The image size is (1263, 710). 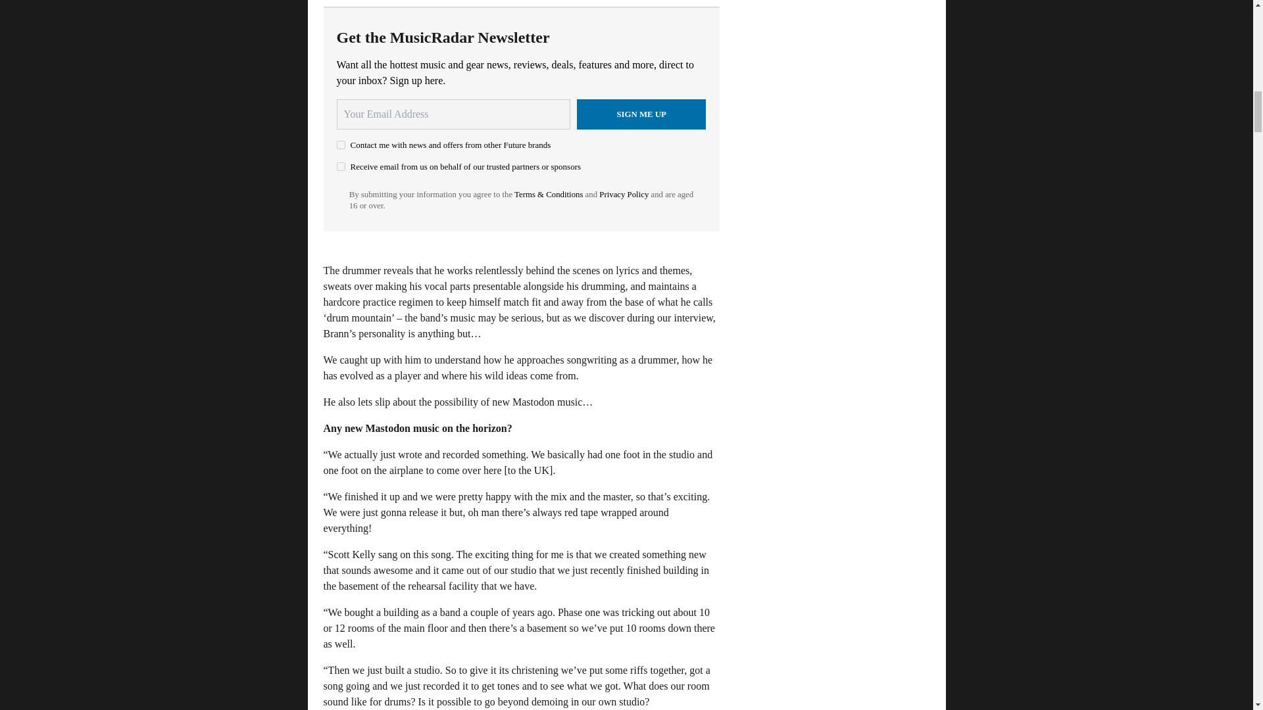 What do you see at coordinates (341, 145) in the screenshot?
I see `on` at bounding box center [341, 145].